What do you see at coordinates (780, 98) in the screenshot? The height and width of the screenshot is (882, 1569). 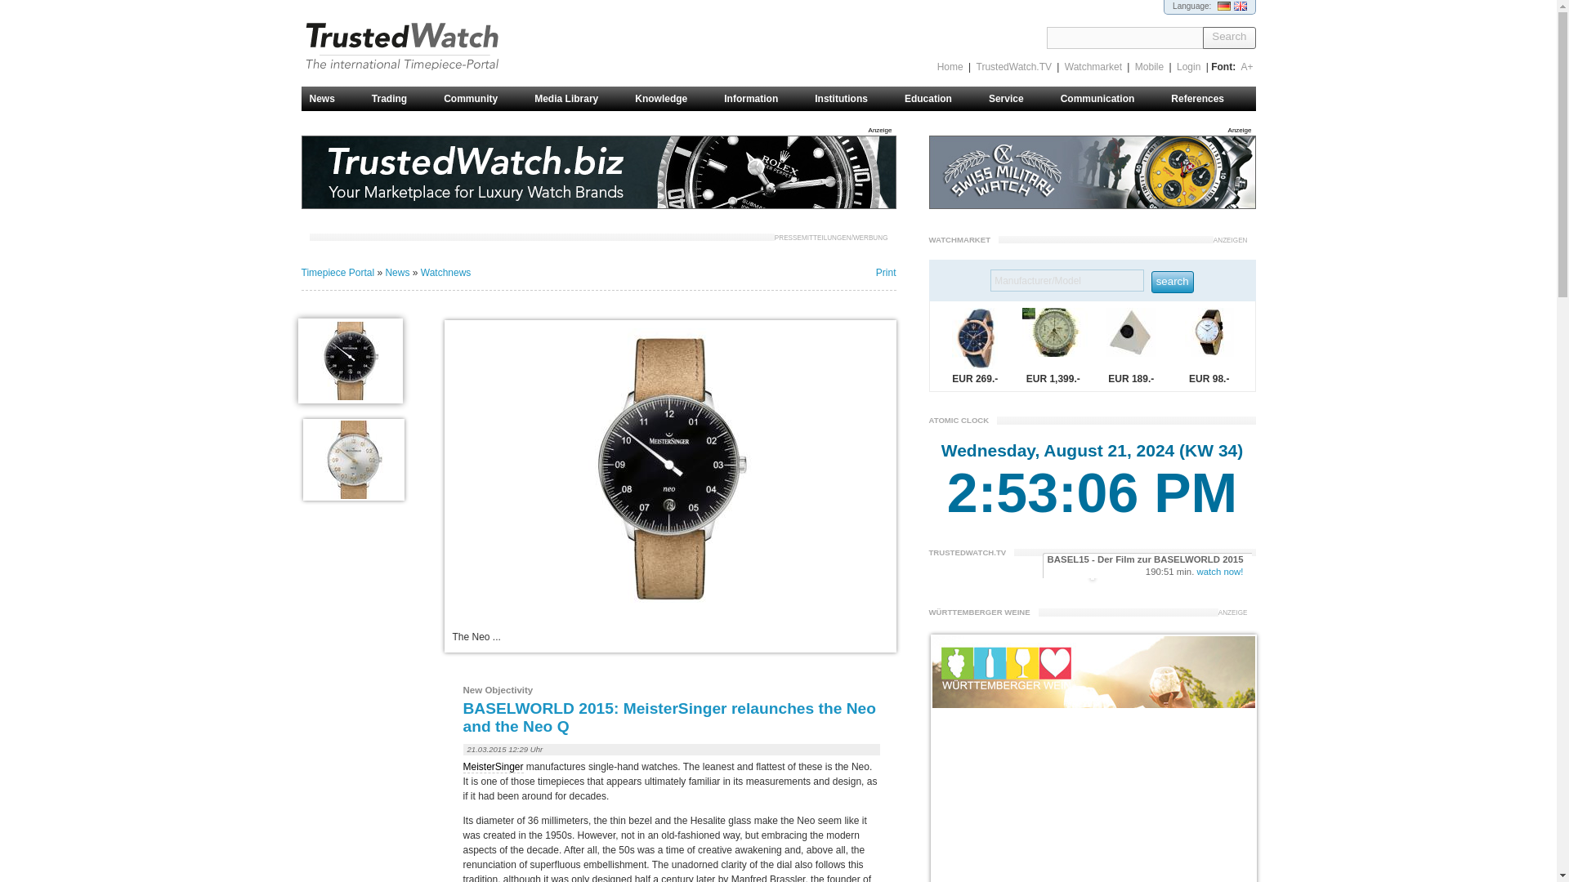 I see `Information` at bounding box center [780, 98].